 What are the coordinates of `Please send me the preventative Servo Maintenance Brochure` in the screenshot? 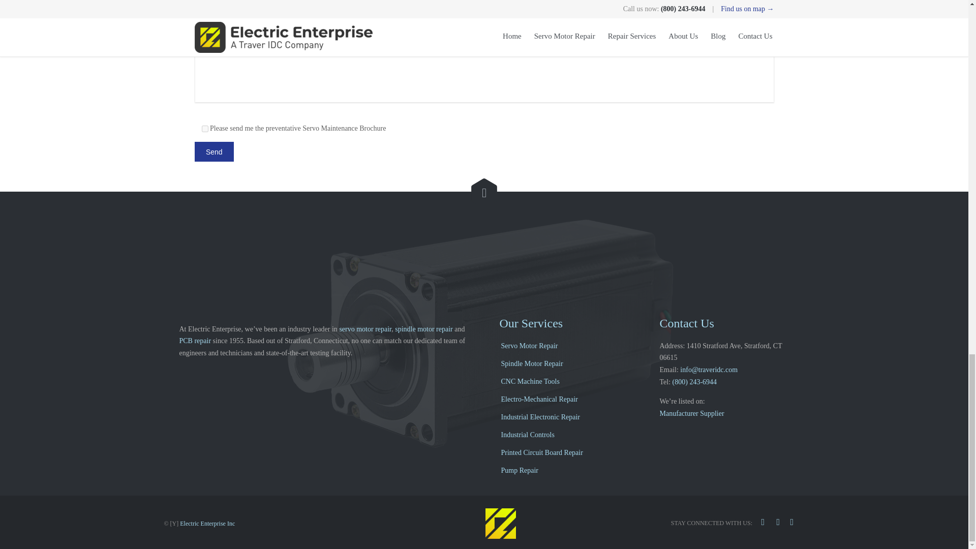 It's located at (204, 129).